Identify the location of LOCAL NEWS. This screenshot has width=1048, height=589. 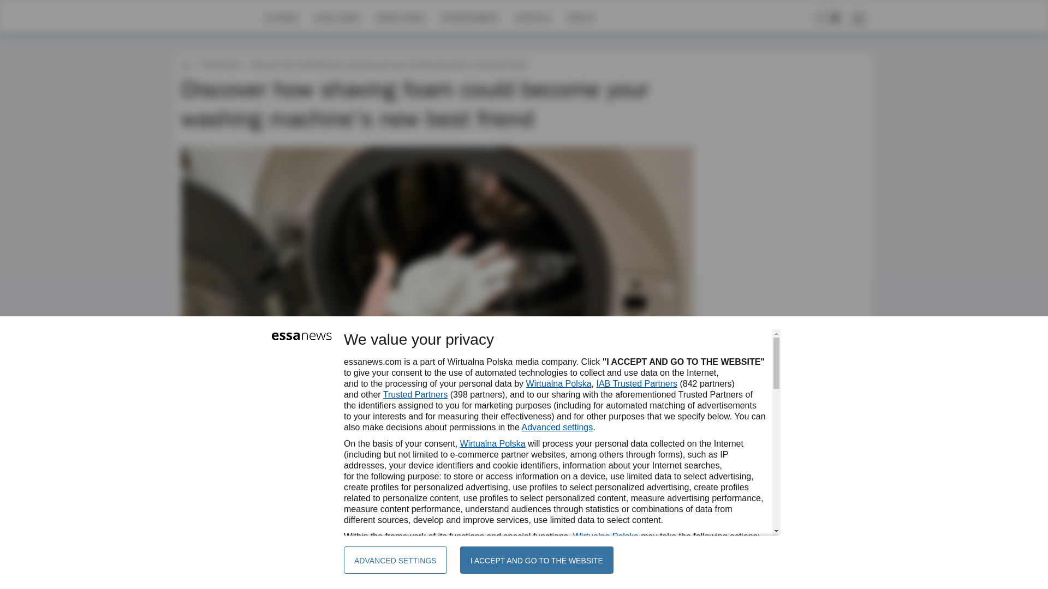
(337, 17).